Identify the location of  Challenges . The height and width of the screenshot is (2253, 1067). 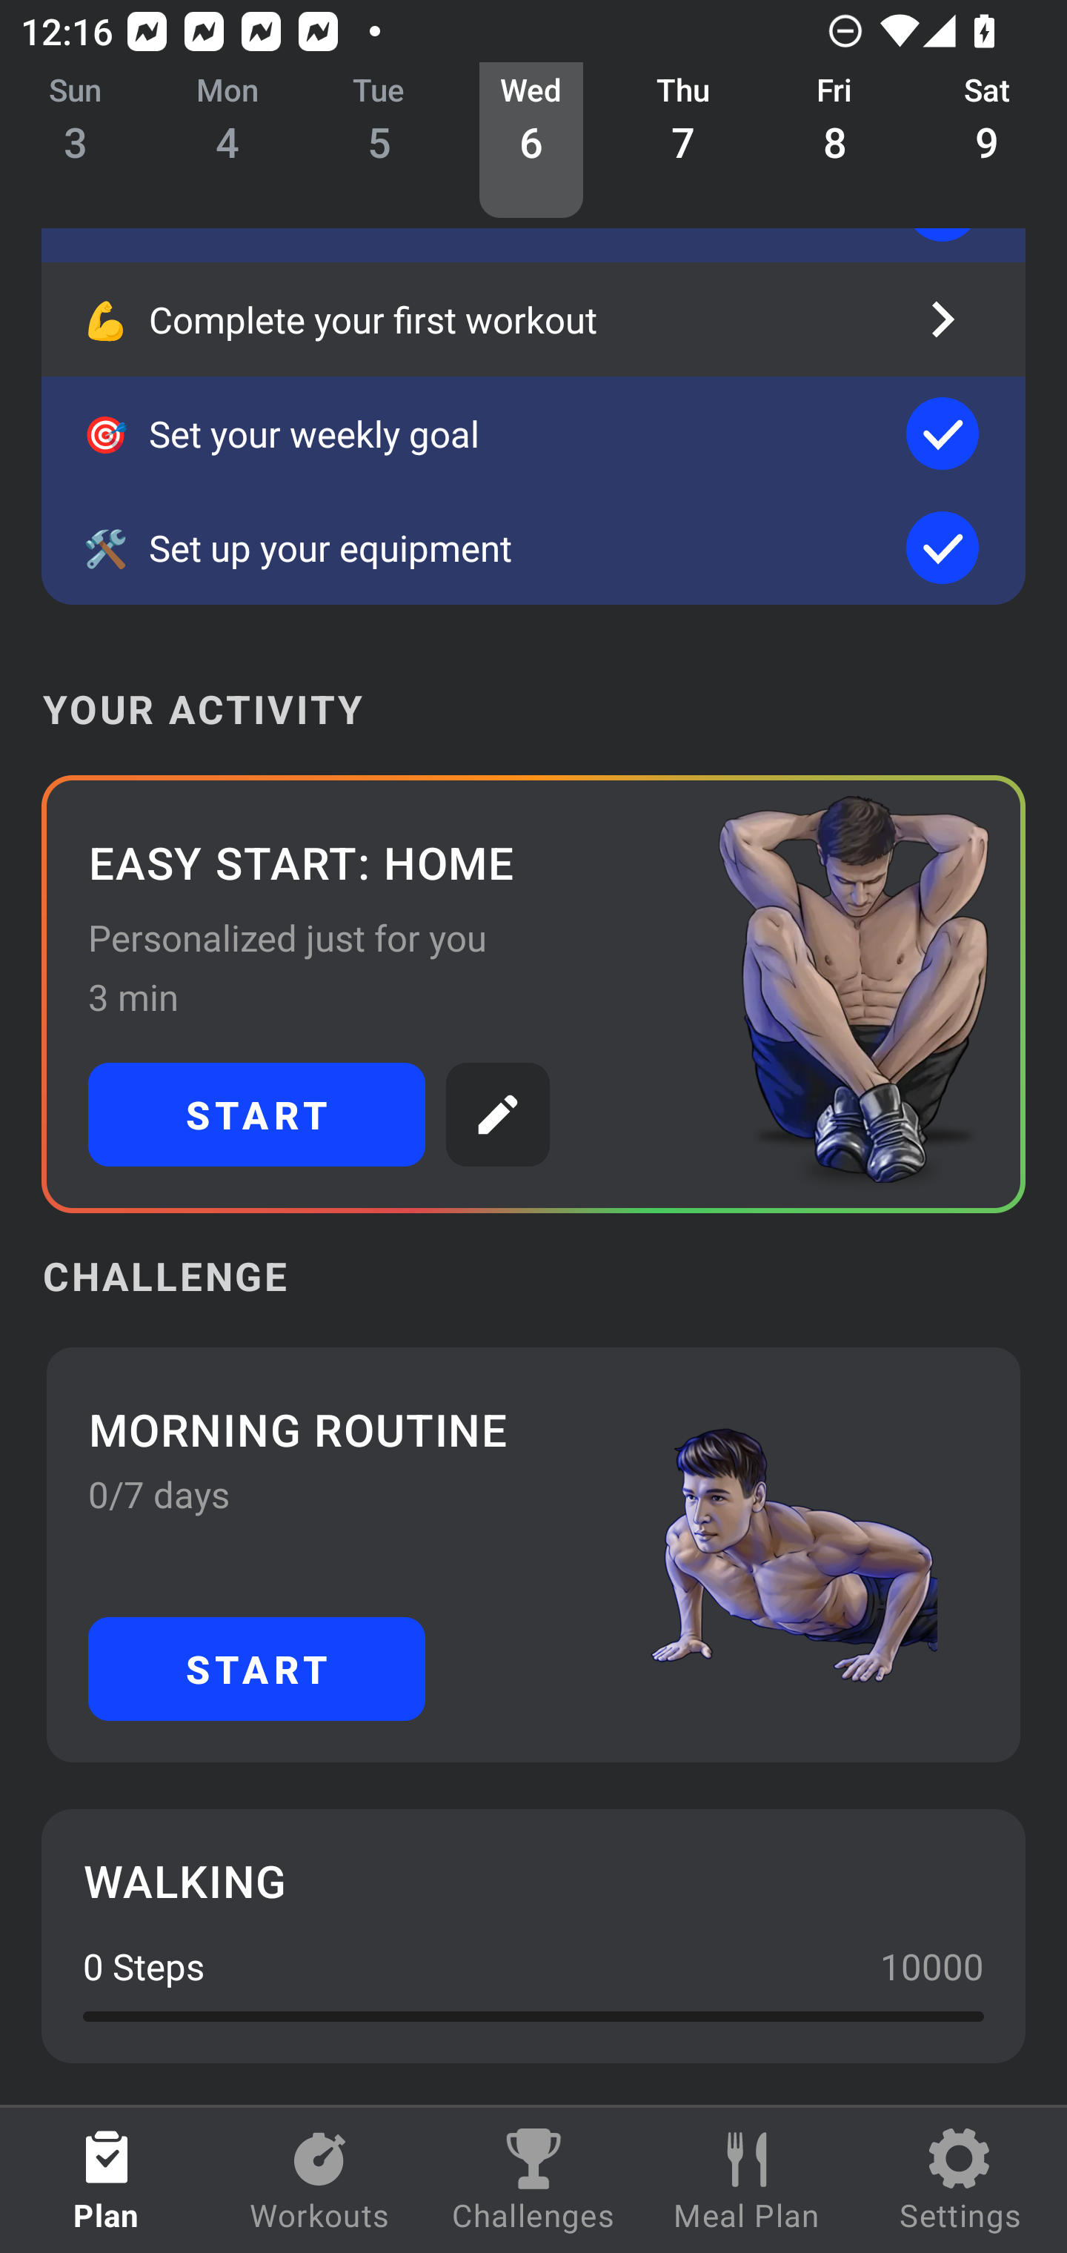
(533, 2180).